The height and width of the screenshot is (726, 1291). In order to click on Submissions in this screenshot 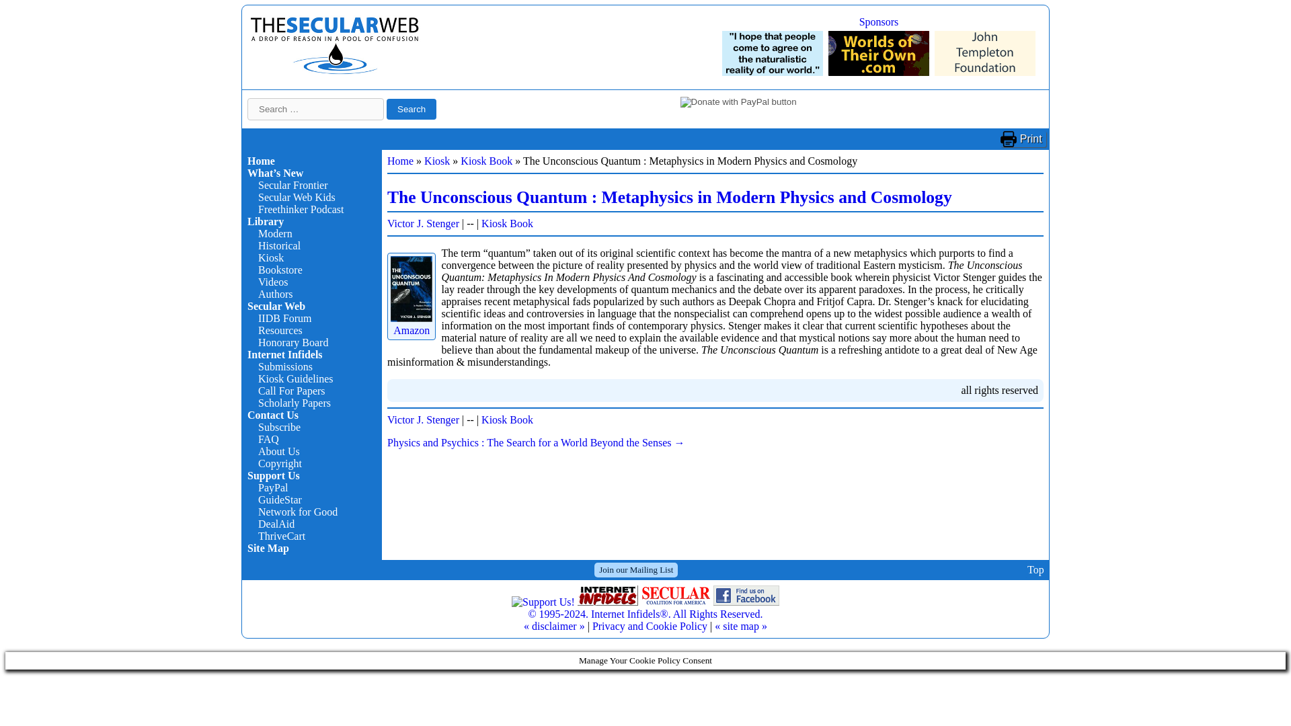, I will do `click(285, 366)`.